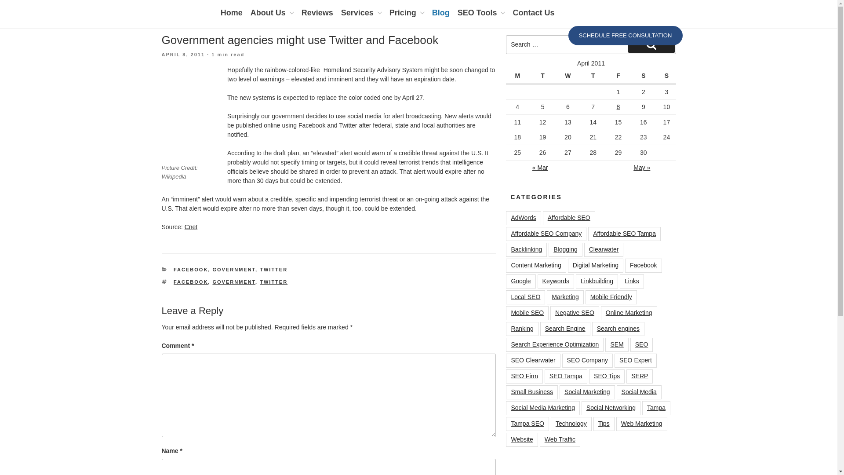 Image resolution: width=844 pixels, height=475 pixels. What do you see at coordinates (594, 76) in the screenshot?
I see `Thursday` at bounding box center [594, 76].